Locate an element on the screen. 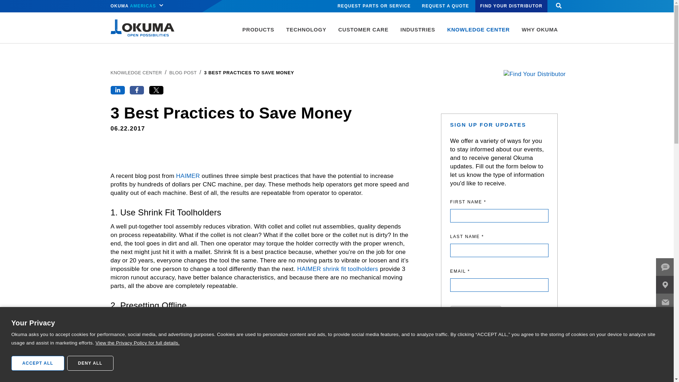  Required is located at coordinates (499, 202).